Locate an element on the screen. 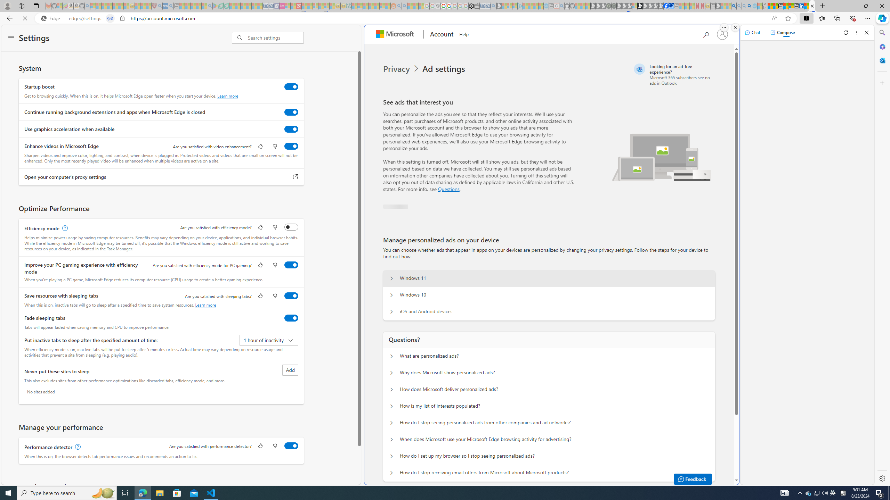 This screenshot has width=890, height=500. MSN - Sleeping is located at coordinates (718, 6).